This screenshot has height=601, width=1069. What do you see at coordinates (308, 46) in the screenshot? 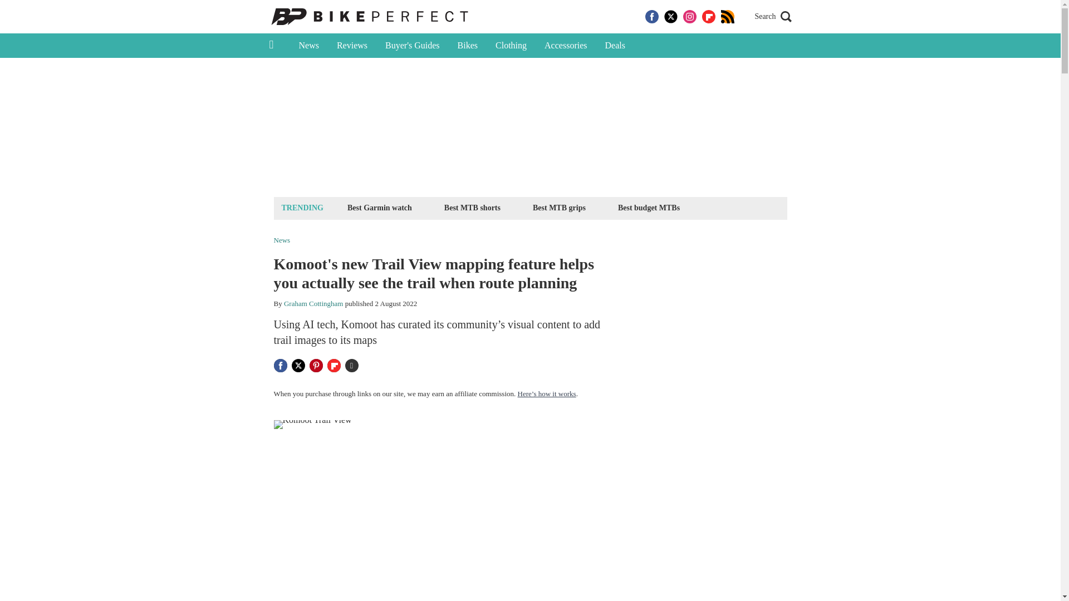
I see `News` at bounding box center [308, 46].